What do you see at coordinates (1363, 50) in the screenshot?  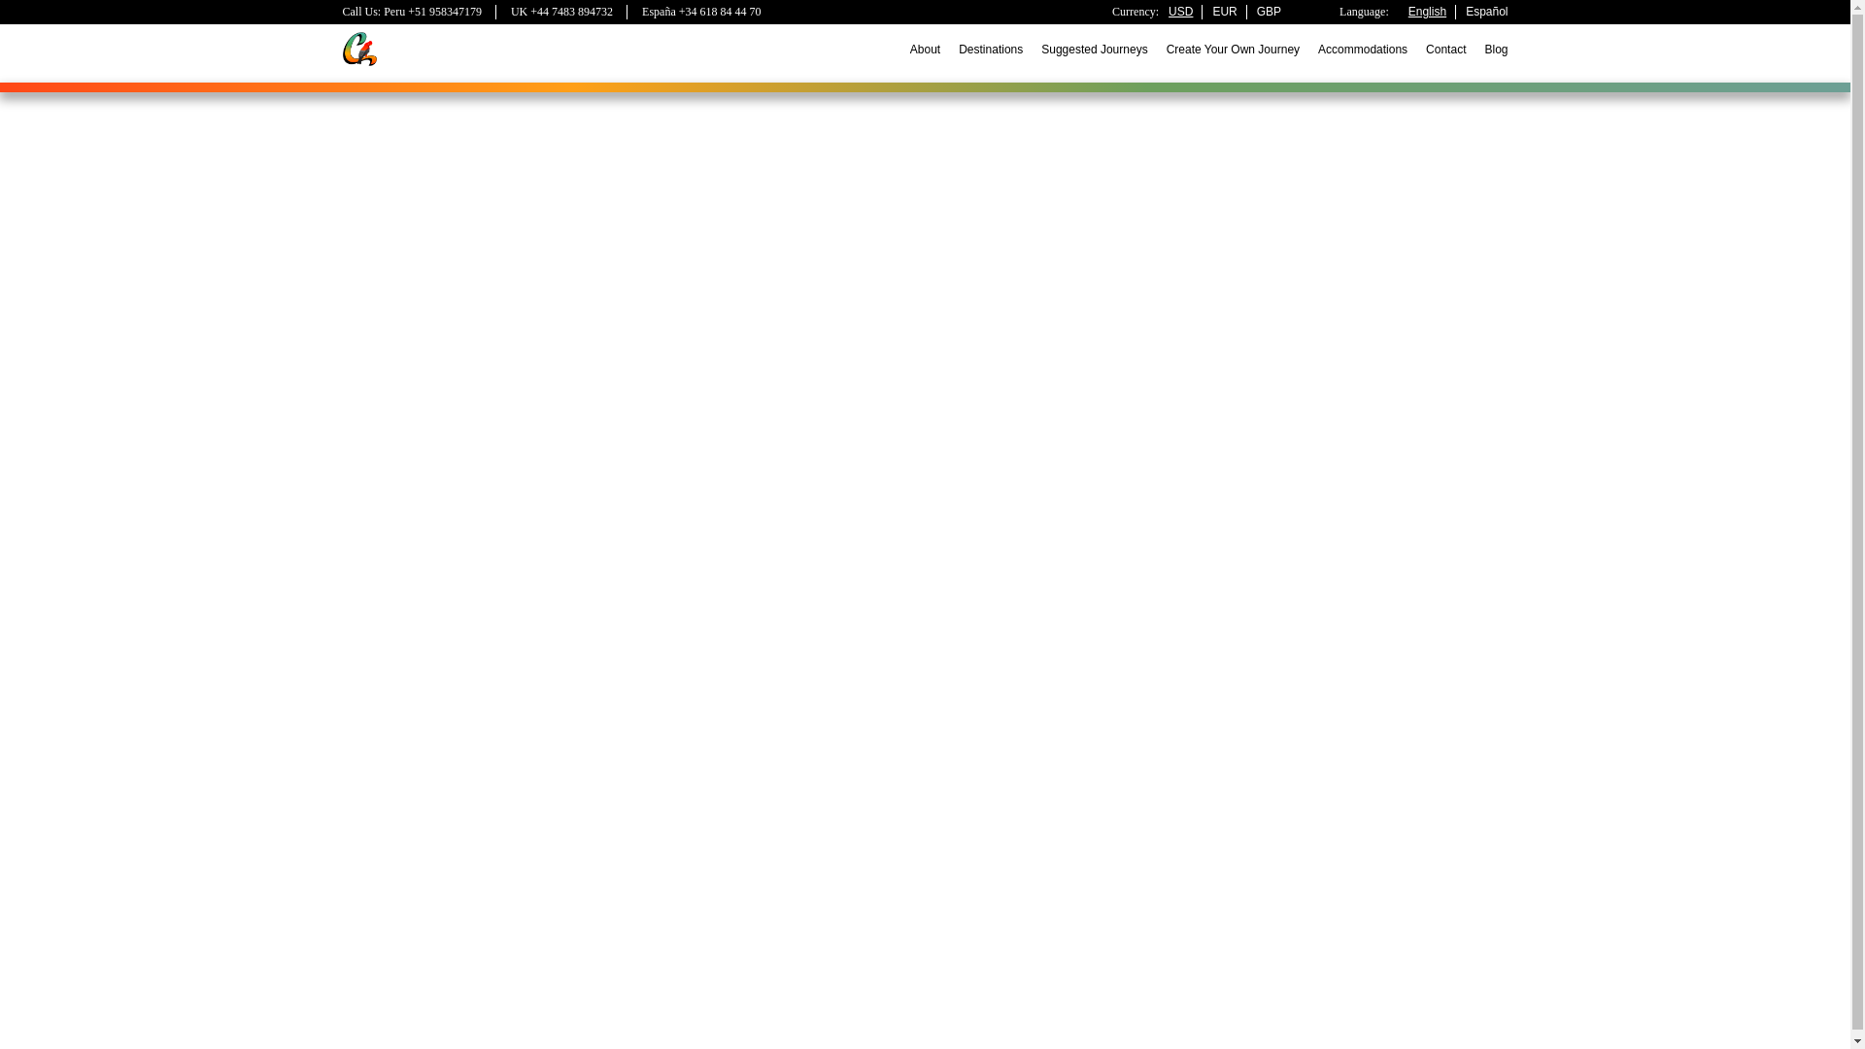 I see `Accommodations` at bounding box center [1363, 50].